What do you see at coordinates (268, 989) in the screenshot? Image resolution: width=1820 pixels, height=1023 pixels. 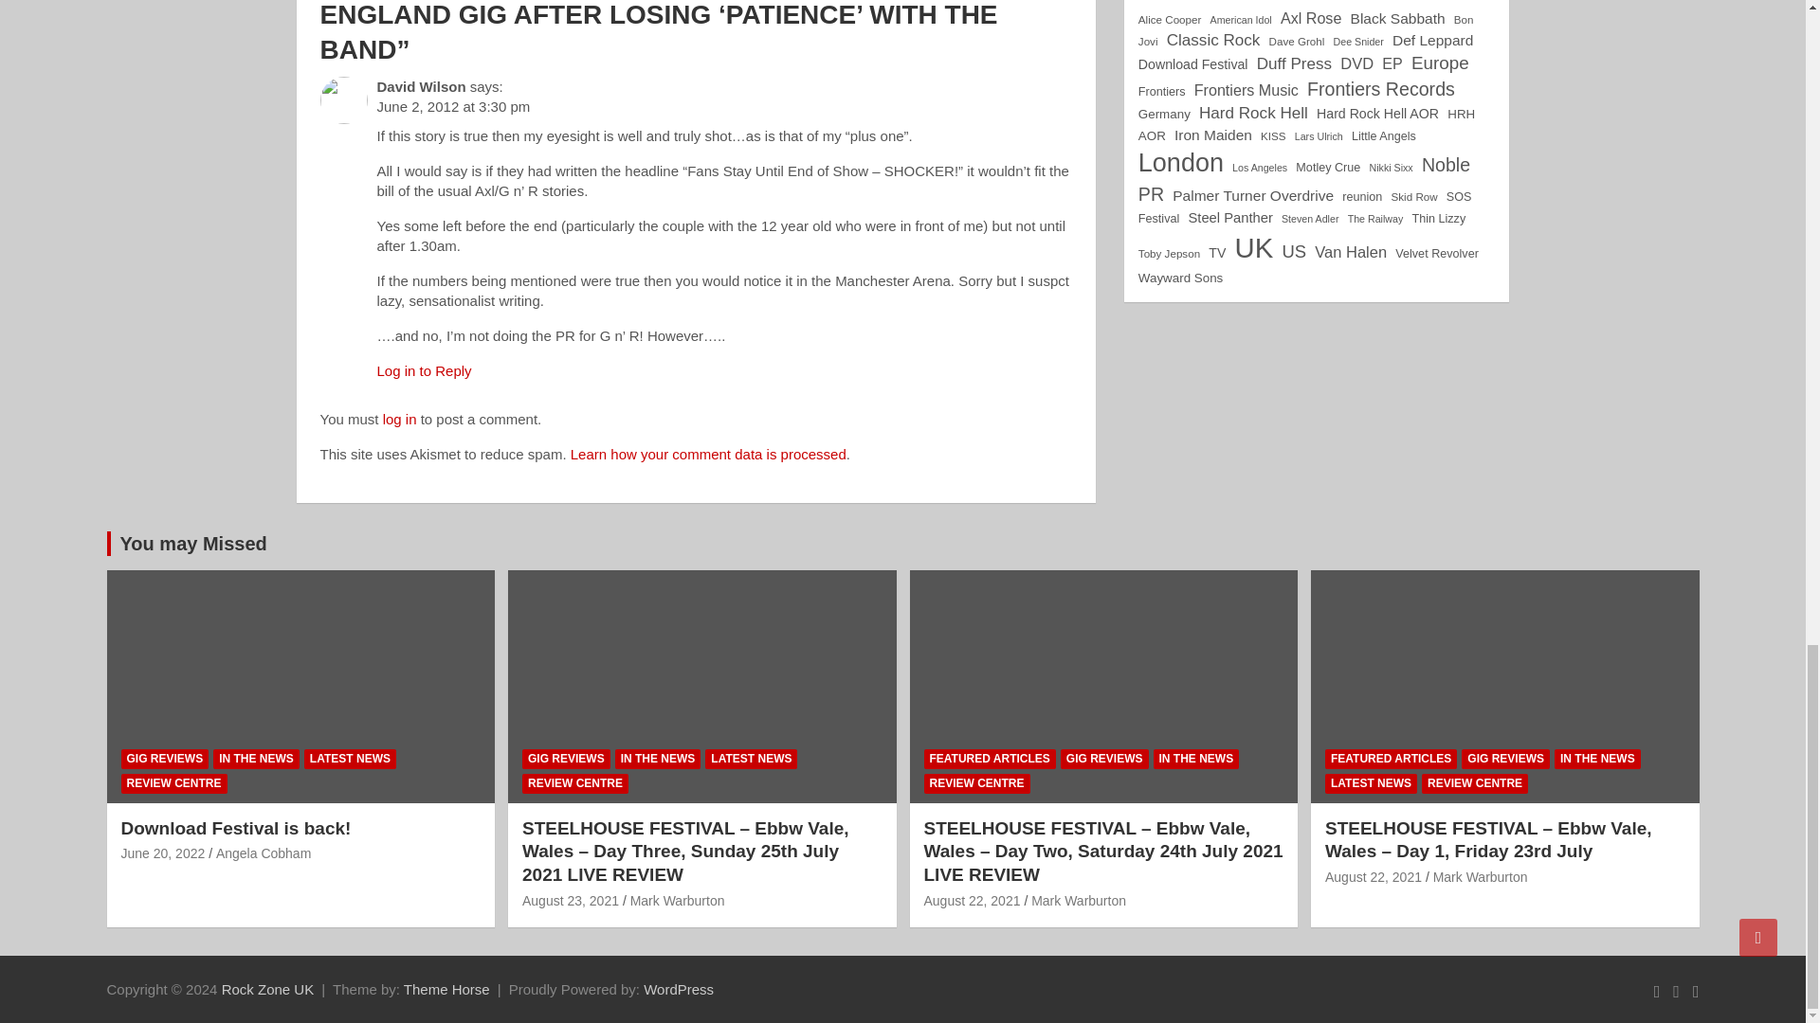 I see `Rock Zone UK` at bounding box center [268, 989].